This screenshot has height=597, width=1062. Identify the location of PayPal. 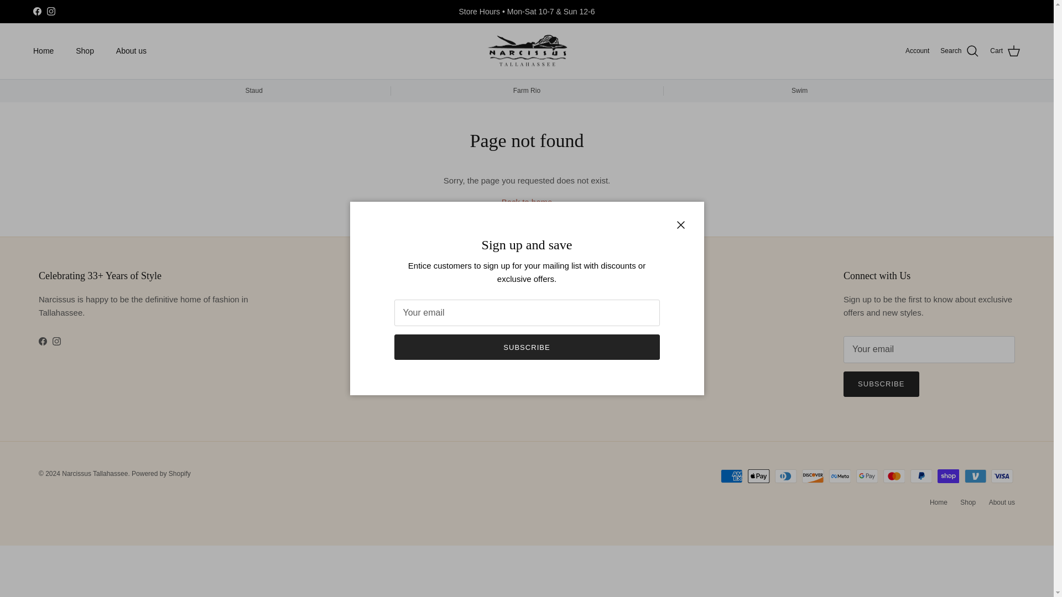
(921, 475).